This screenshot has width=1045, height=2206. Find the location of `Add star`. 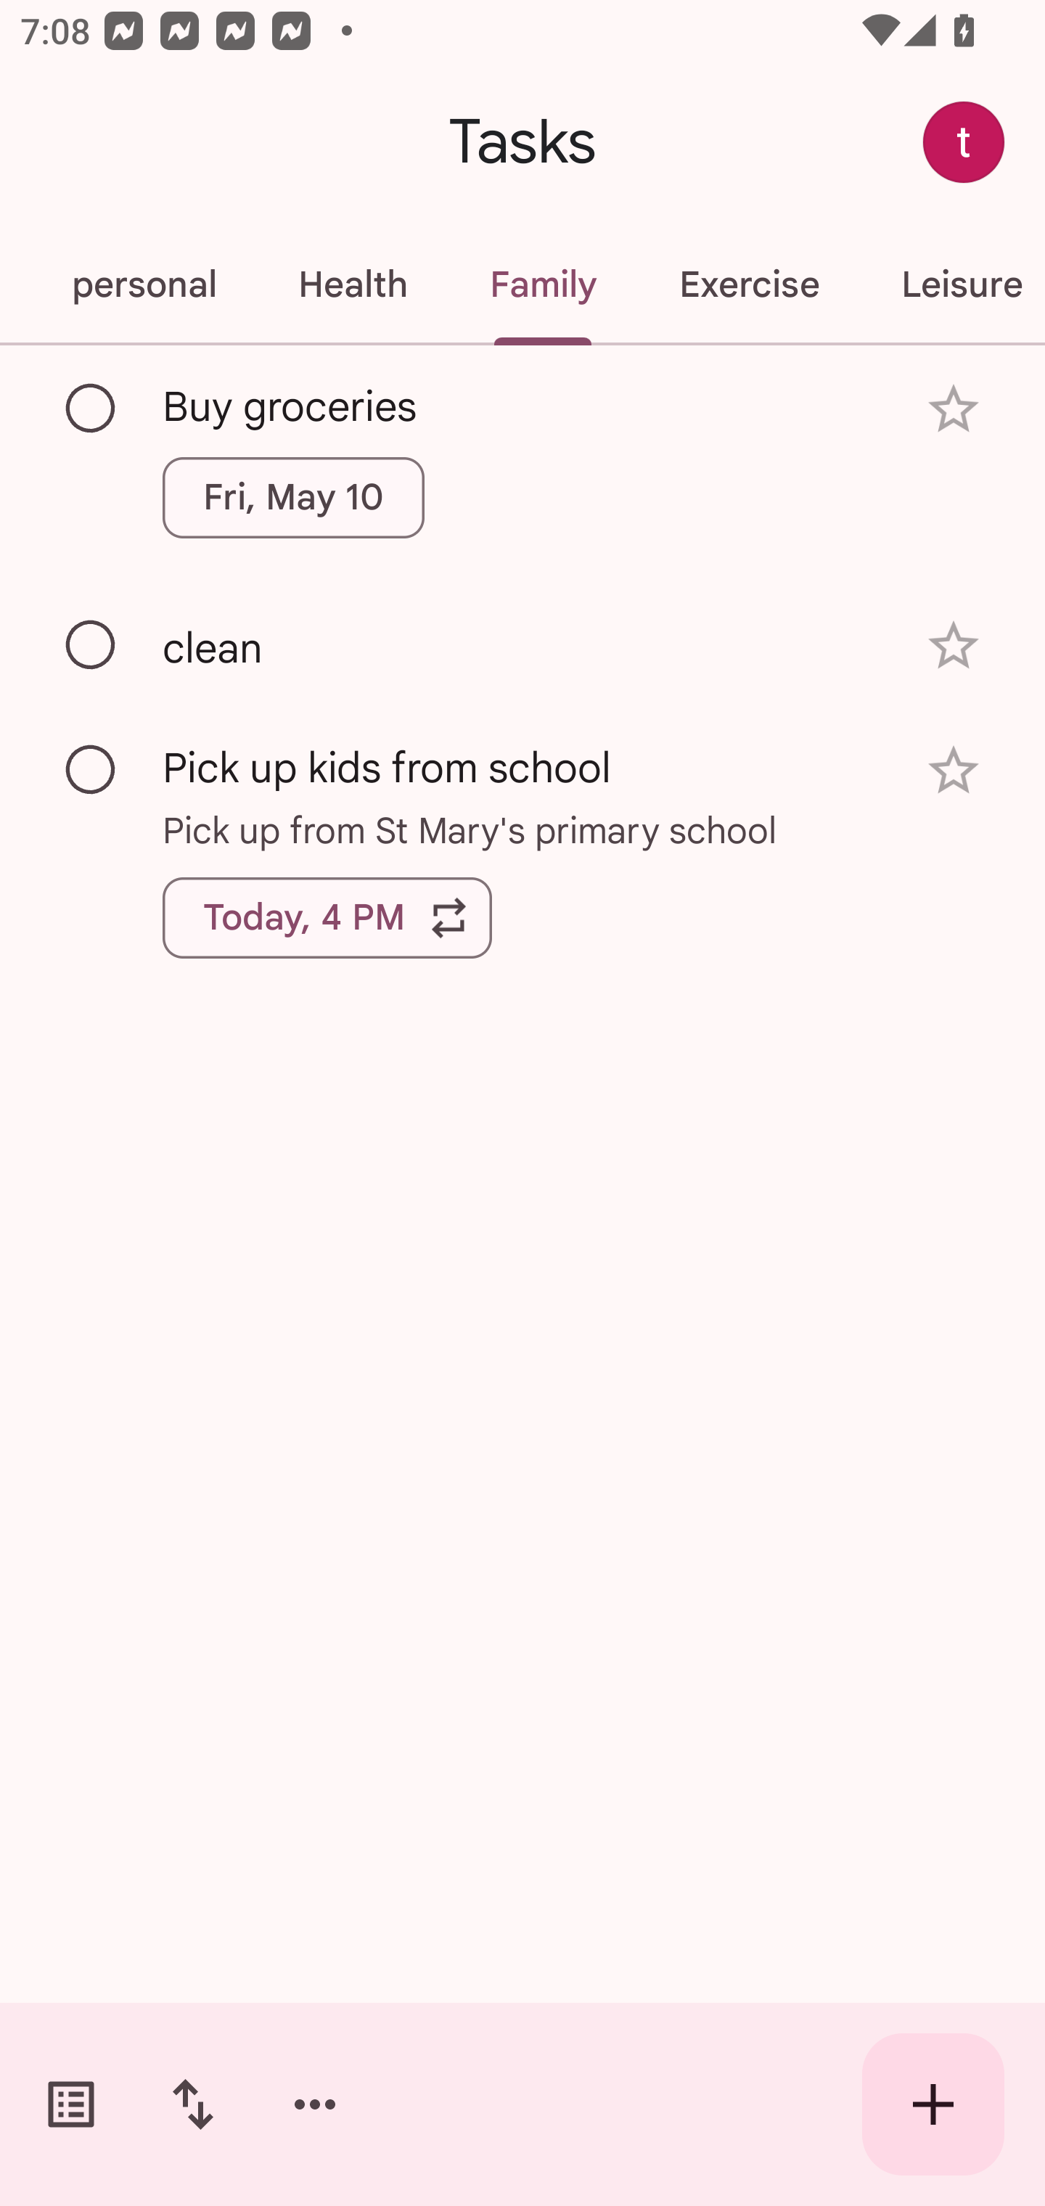

Add star is located at coordinates (954, 409).